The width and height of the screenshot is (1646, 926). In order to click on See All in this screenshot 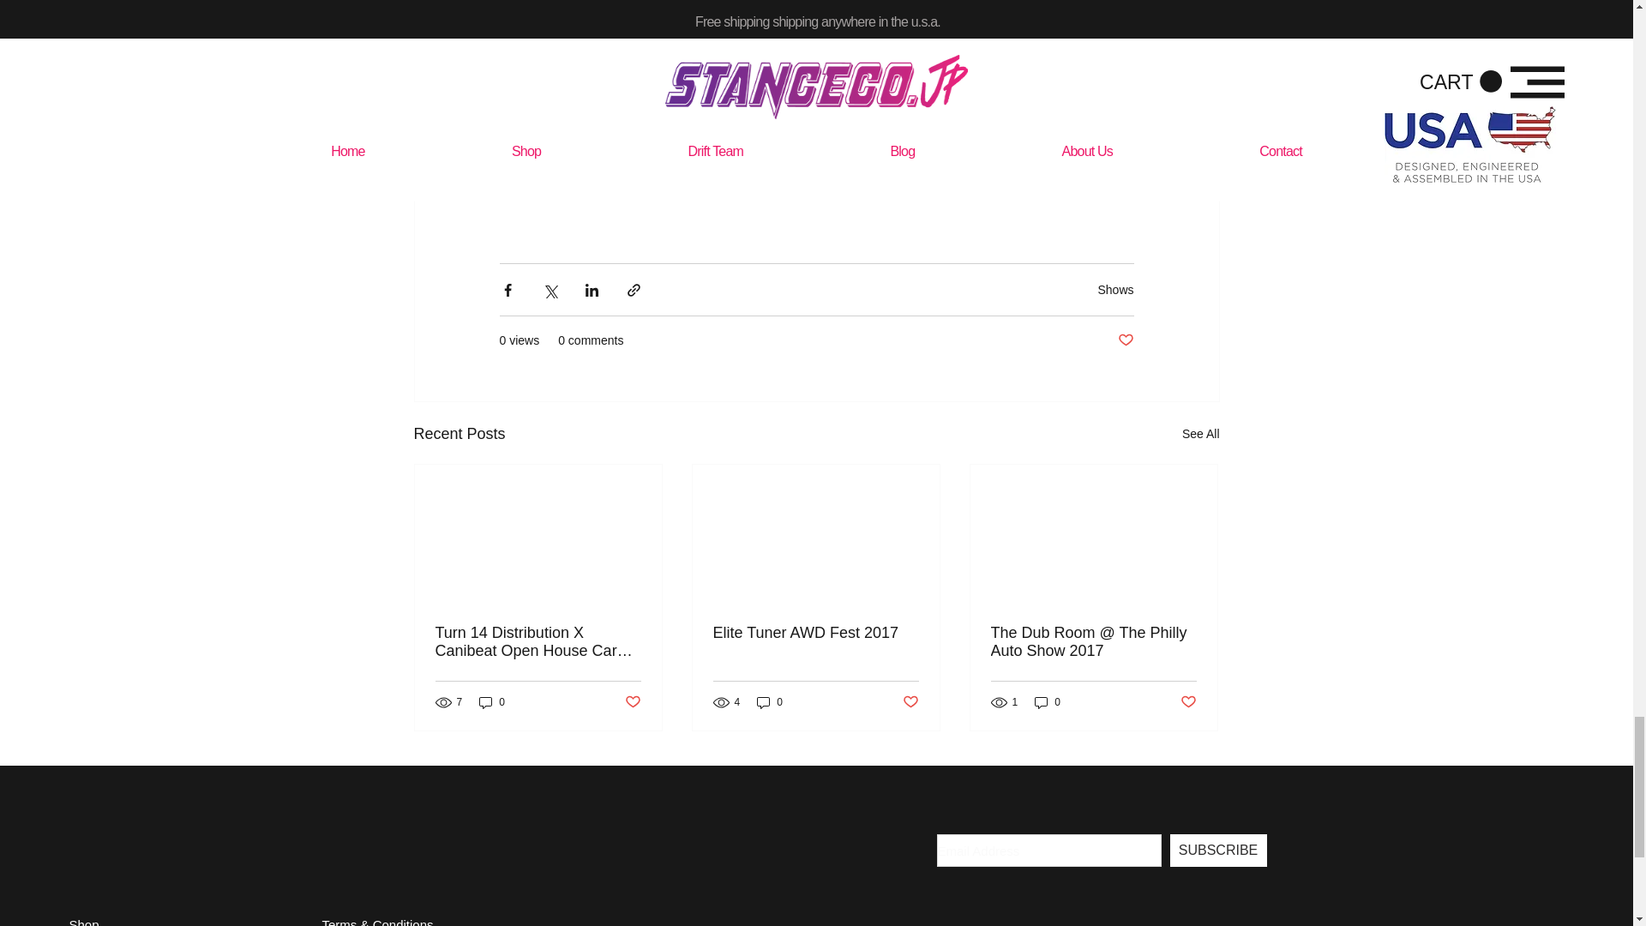, I will do `click(1200, 434)`.